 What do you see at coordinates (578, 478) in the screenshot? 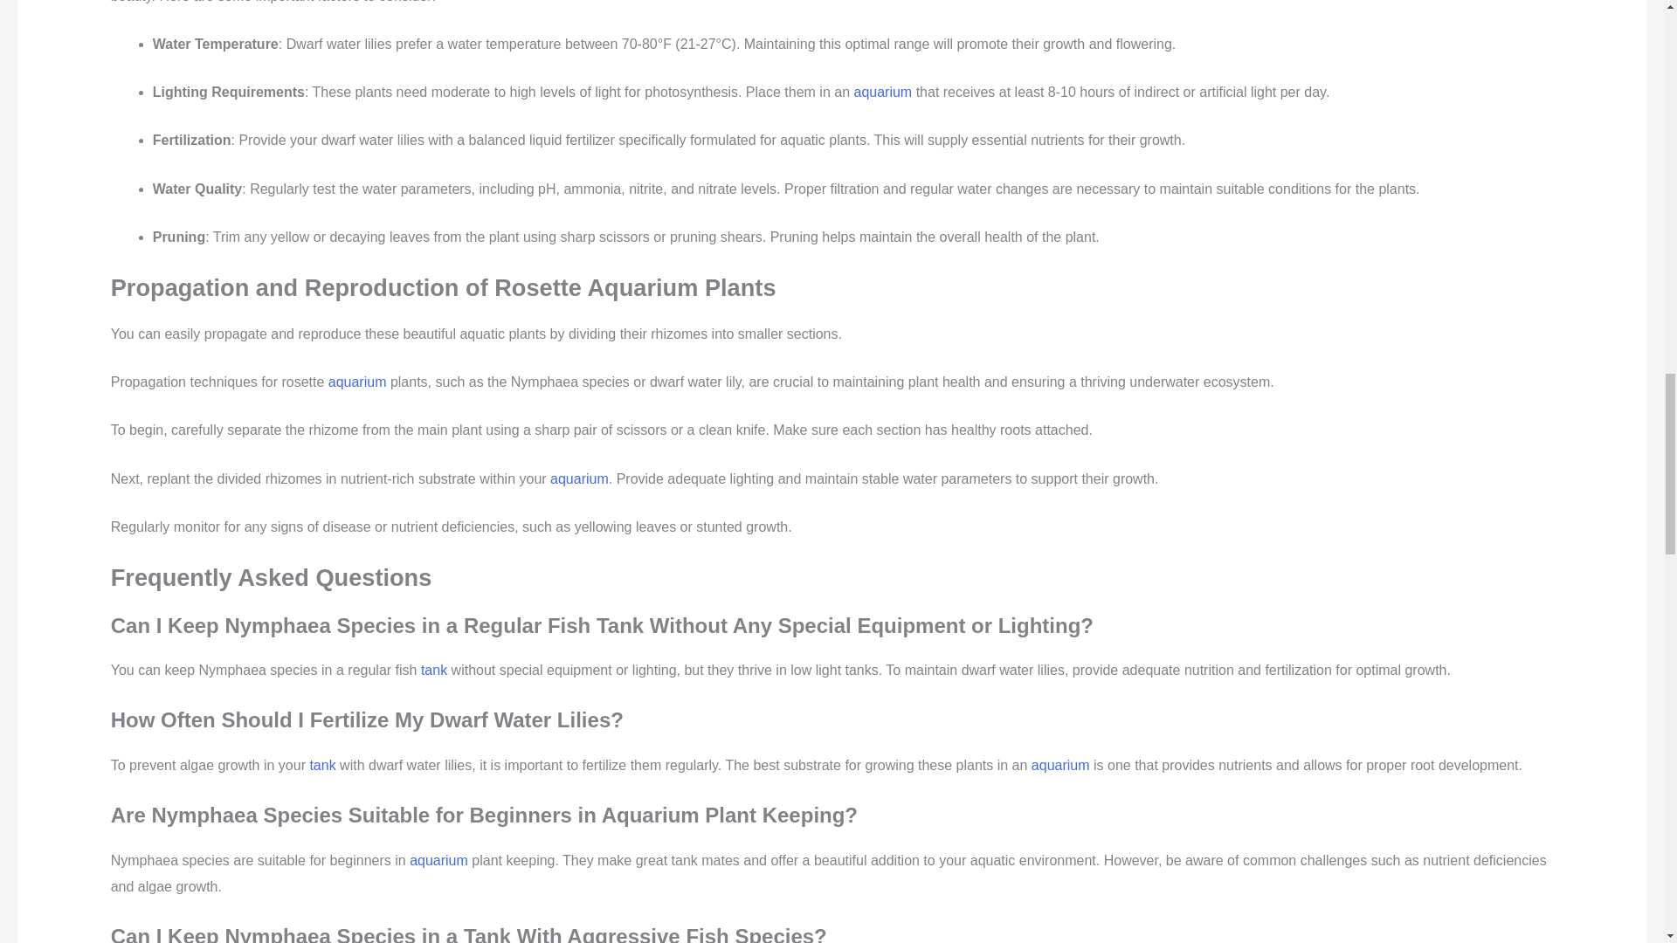
I see `aquarium` at bounding box center [578, 478].